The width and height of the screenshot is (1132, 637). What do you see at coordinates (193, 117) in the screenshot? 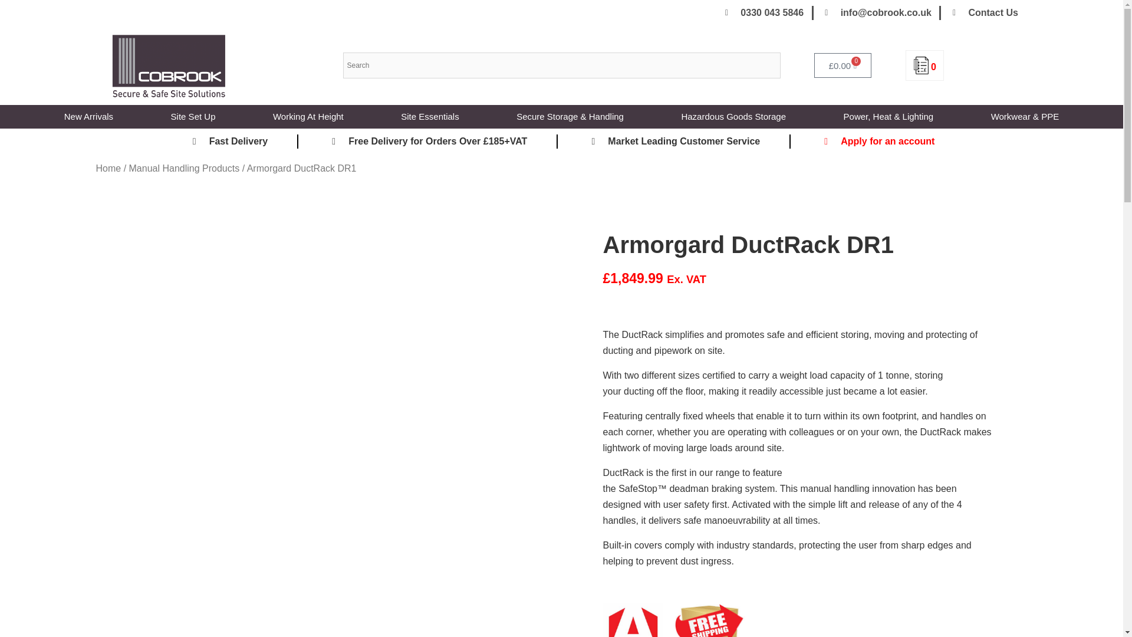
I see `Site Set Up` at bounding box center [193, 117].